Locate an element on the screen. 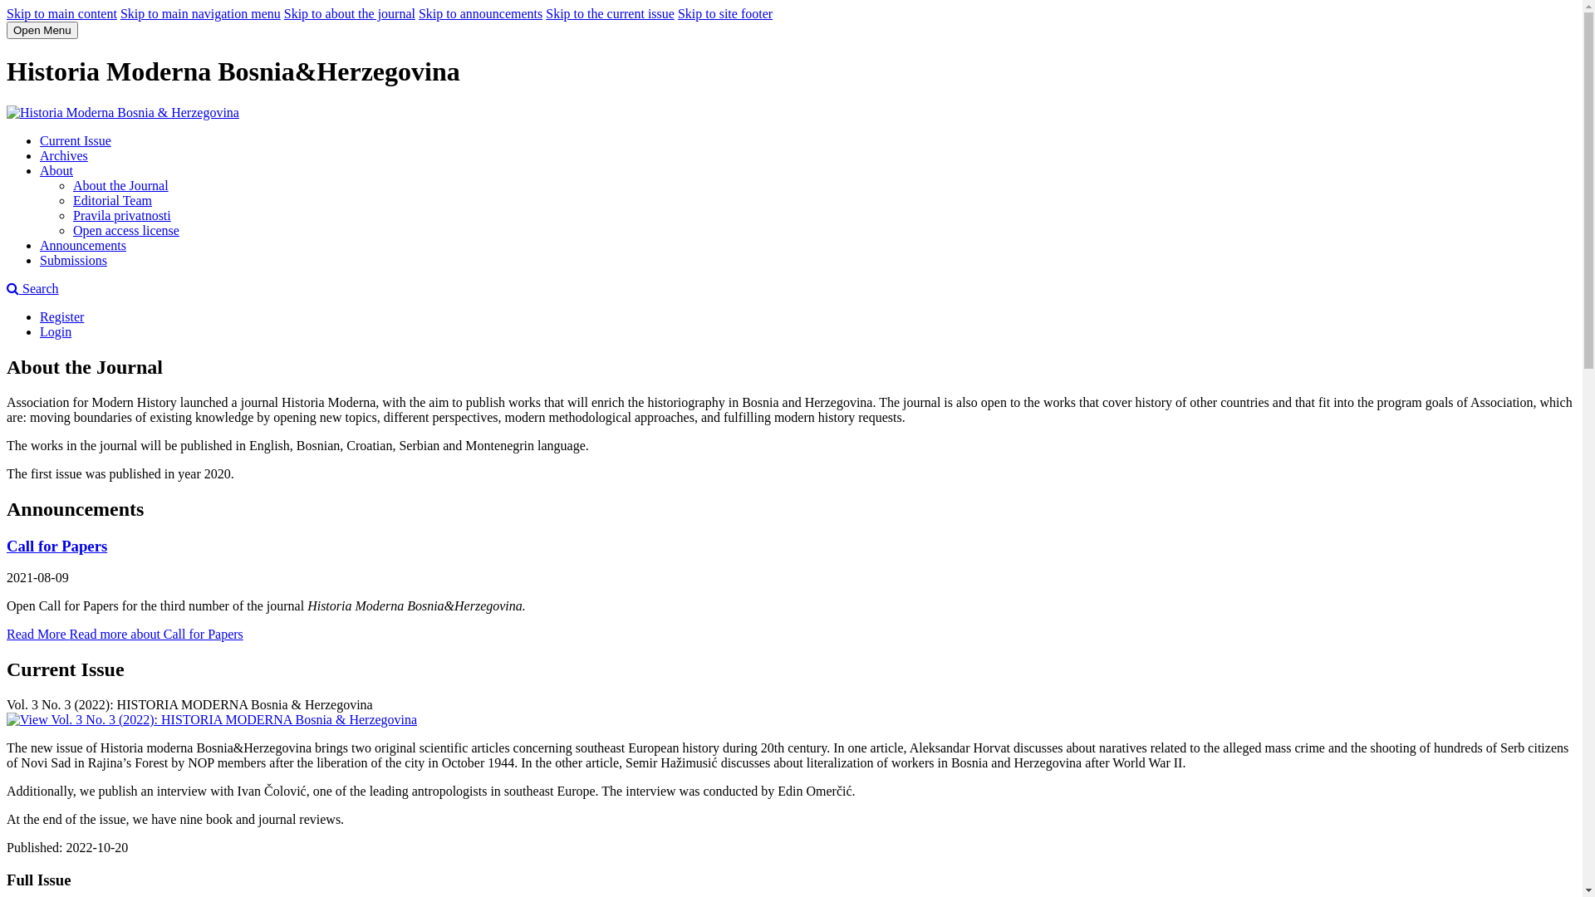 This screenshot has height=897, width=1595. Skip to the current issue is located at coordinates (610, 13).